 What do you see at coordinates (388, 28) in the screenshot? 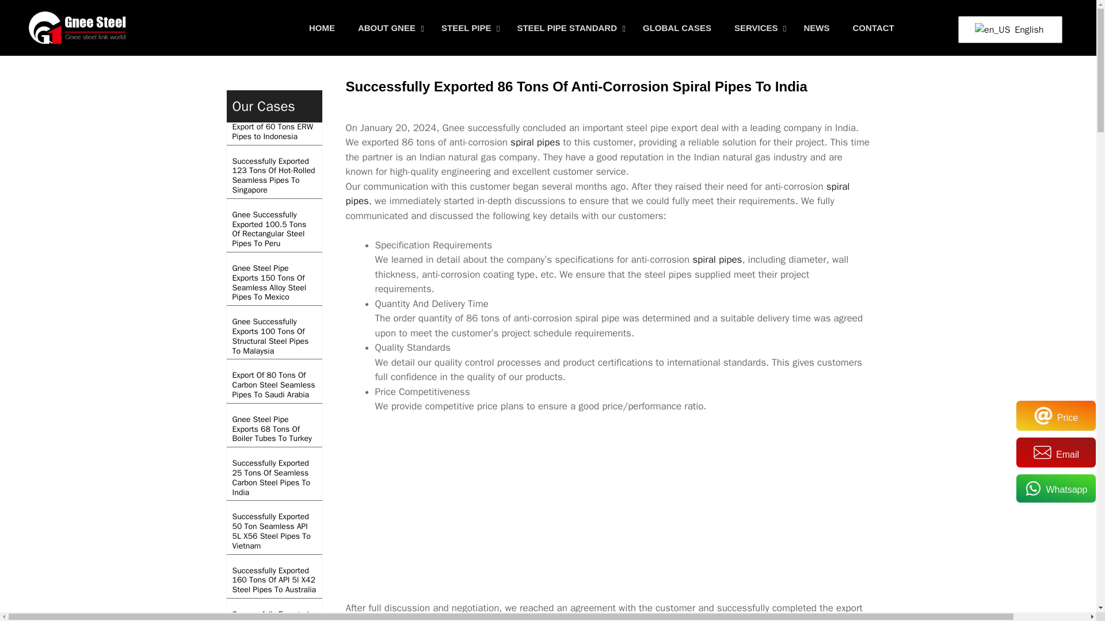
I see `ABOUT GNEE` at bounding box center [388, 28].